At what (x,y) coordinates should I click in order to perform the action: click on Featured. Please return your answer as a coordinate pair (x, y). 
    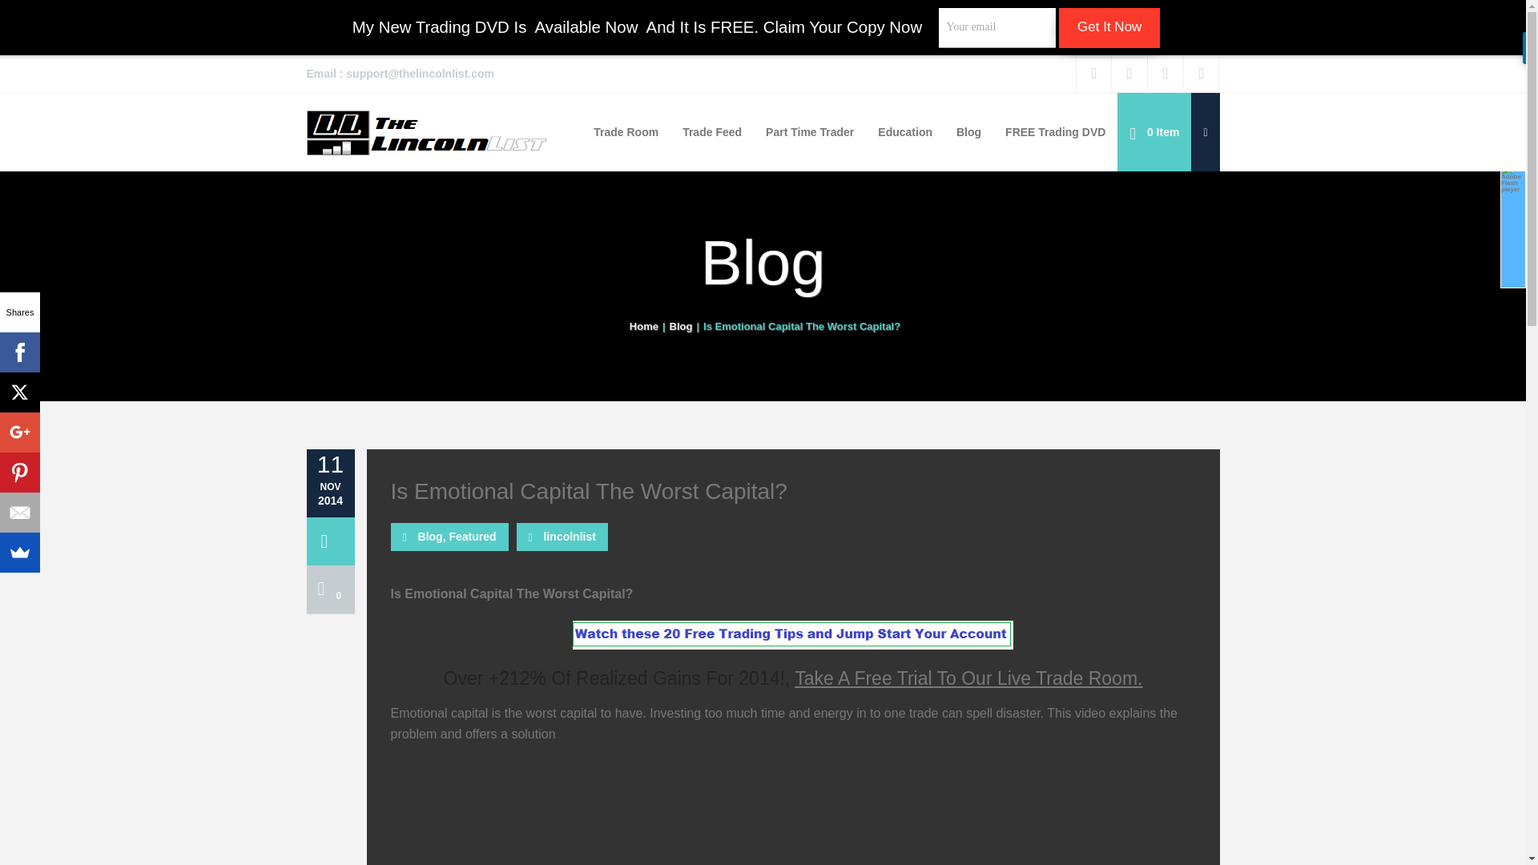
    Looking at the image, I should click on (472, 537).